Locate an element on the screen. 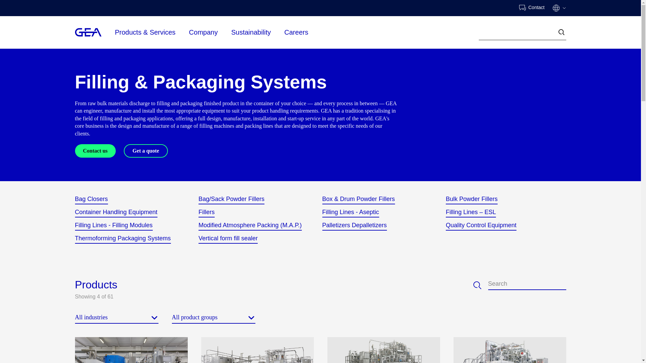 The height and width of the screenshot is (363, 646). Palletizers Depalletizers is located at coordinates (355, 225).